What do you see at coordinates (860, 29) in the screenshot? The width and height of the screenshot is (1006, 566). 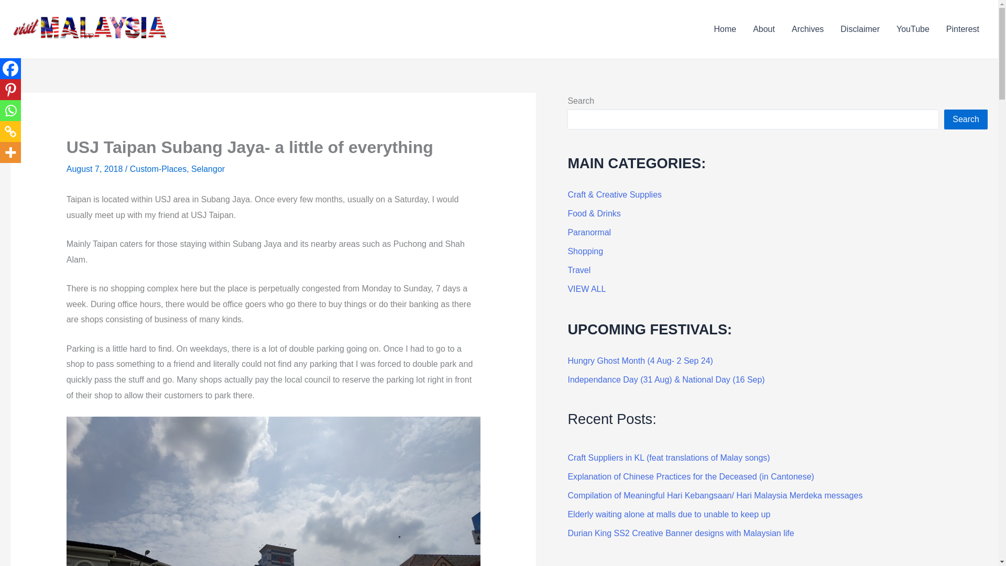 I see `Disclaimer` at bounding box center [860, 29].